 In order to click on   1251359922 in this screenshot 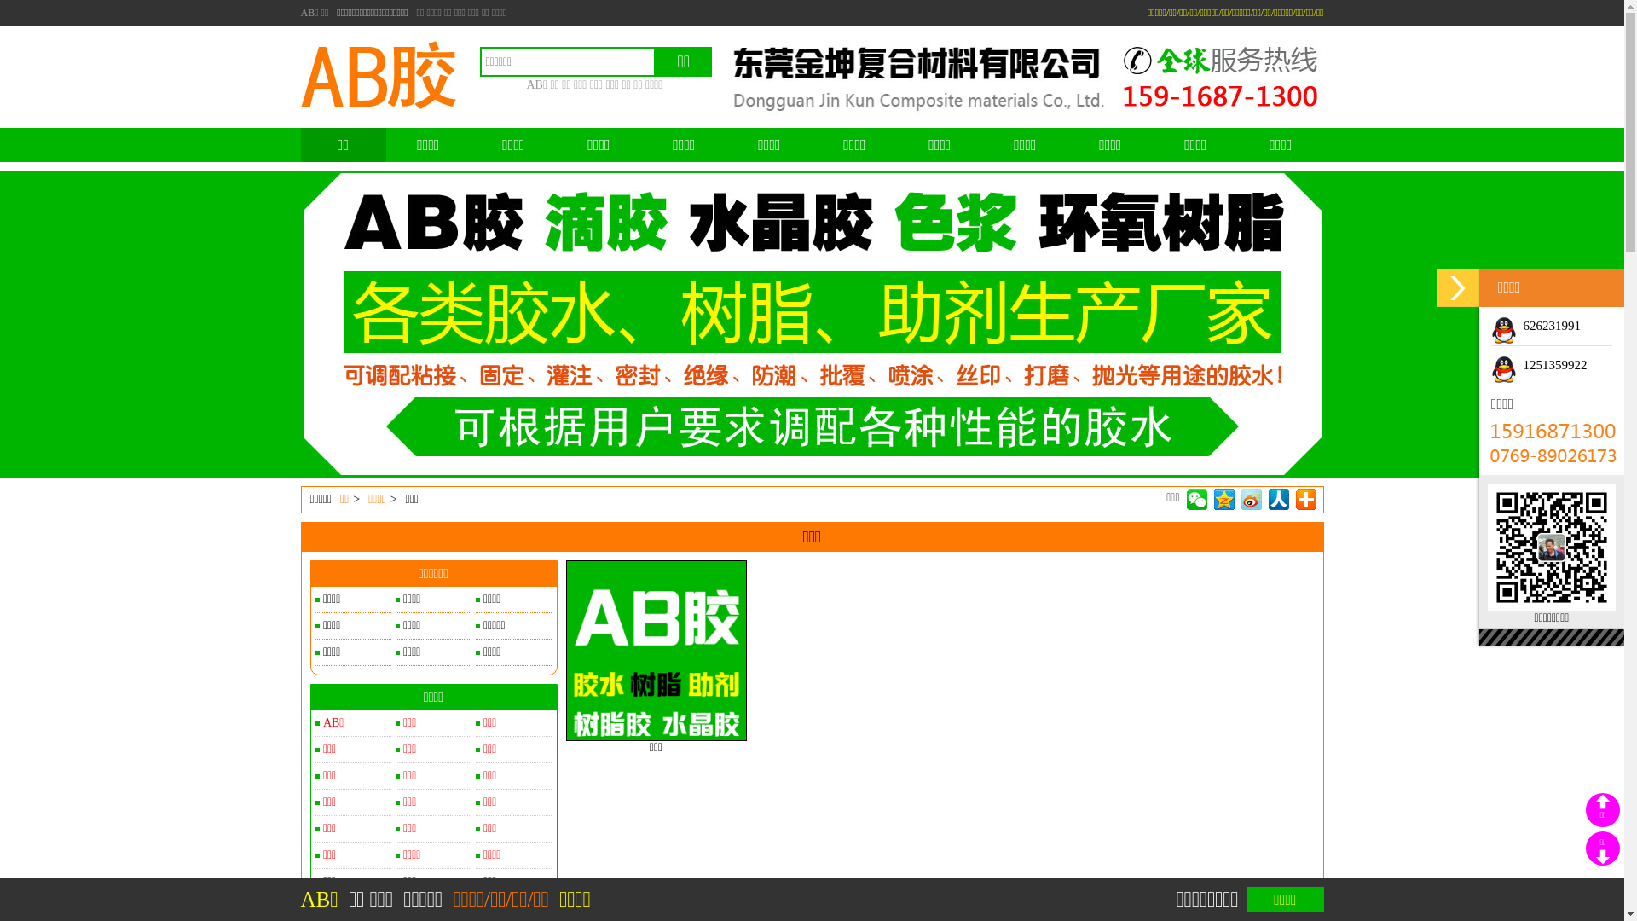, I will do `click(1540, 365)`.